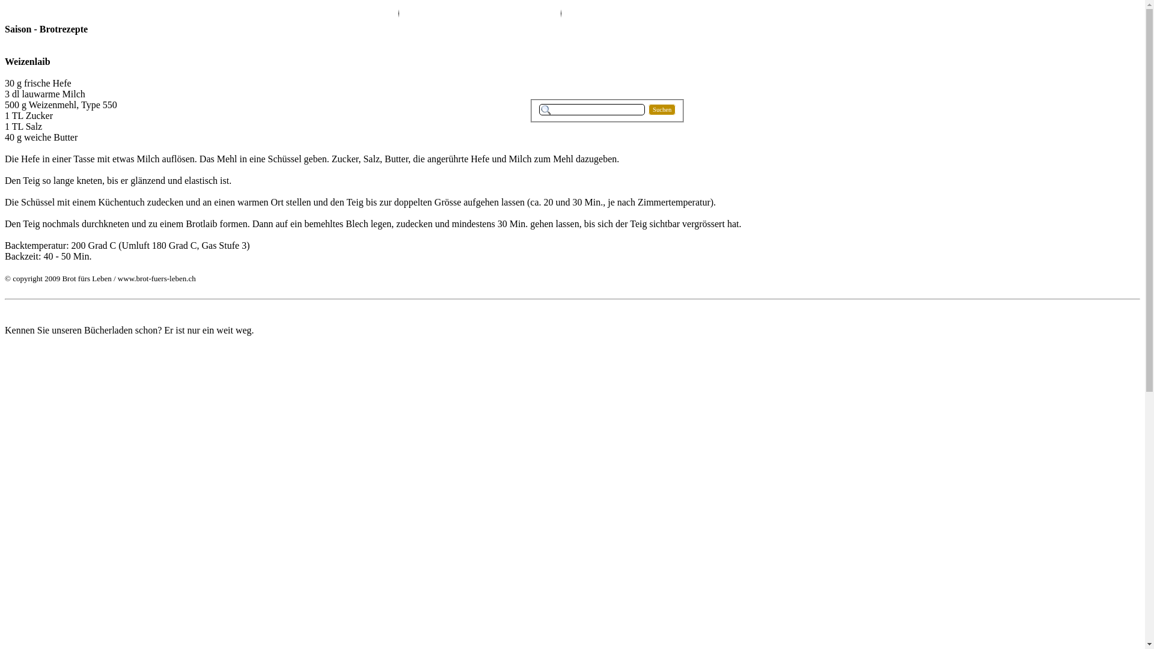 Image resolution: width=1154 pixels, height=649 pixels. I want to click on Buch, so click(122, 13).